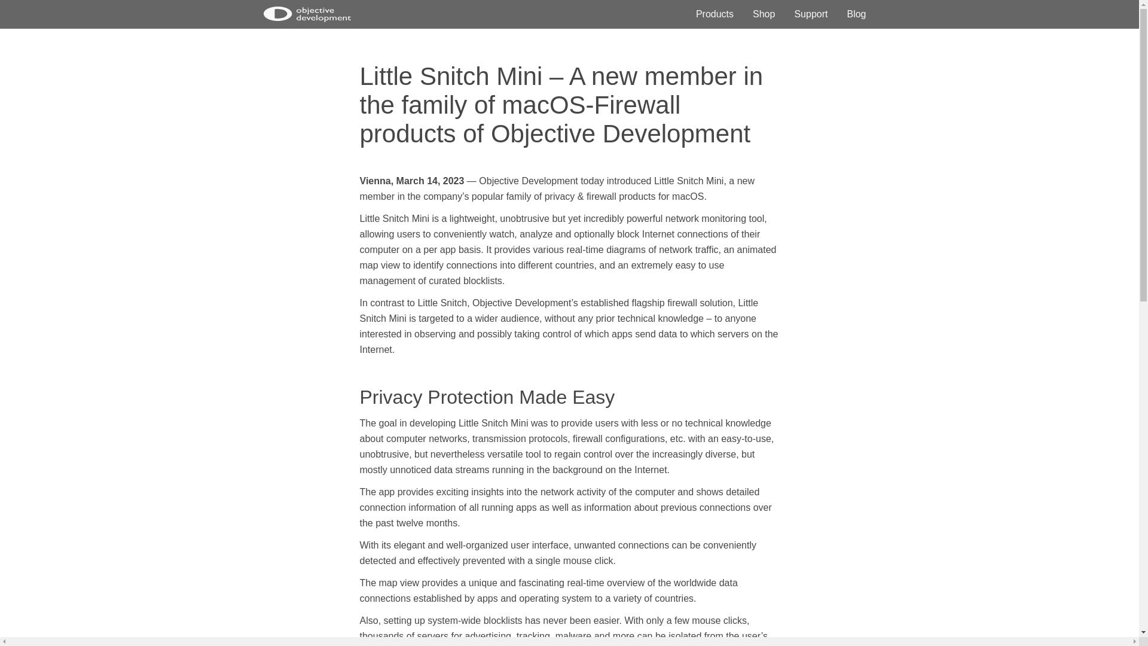 This screenshot has width=1148, height=646. What do you see at coordinates (714, 14) in the screenshot?
I see `Products` at bounding box center [714, 14].